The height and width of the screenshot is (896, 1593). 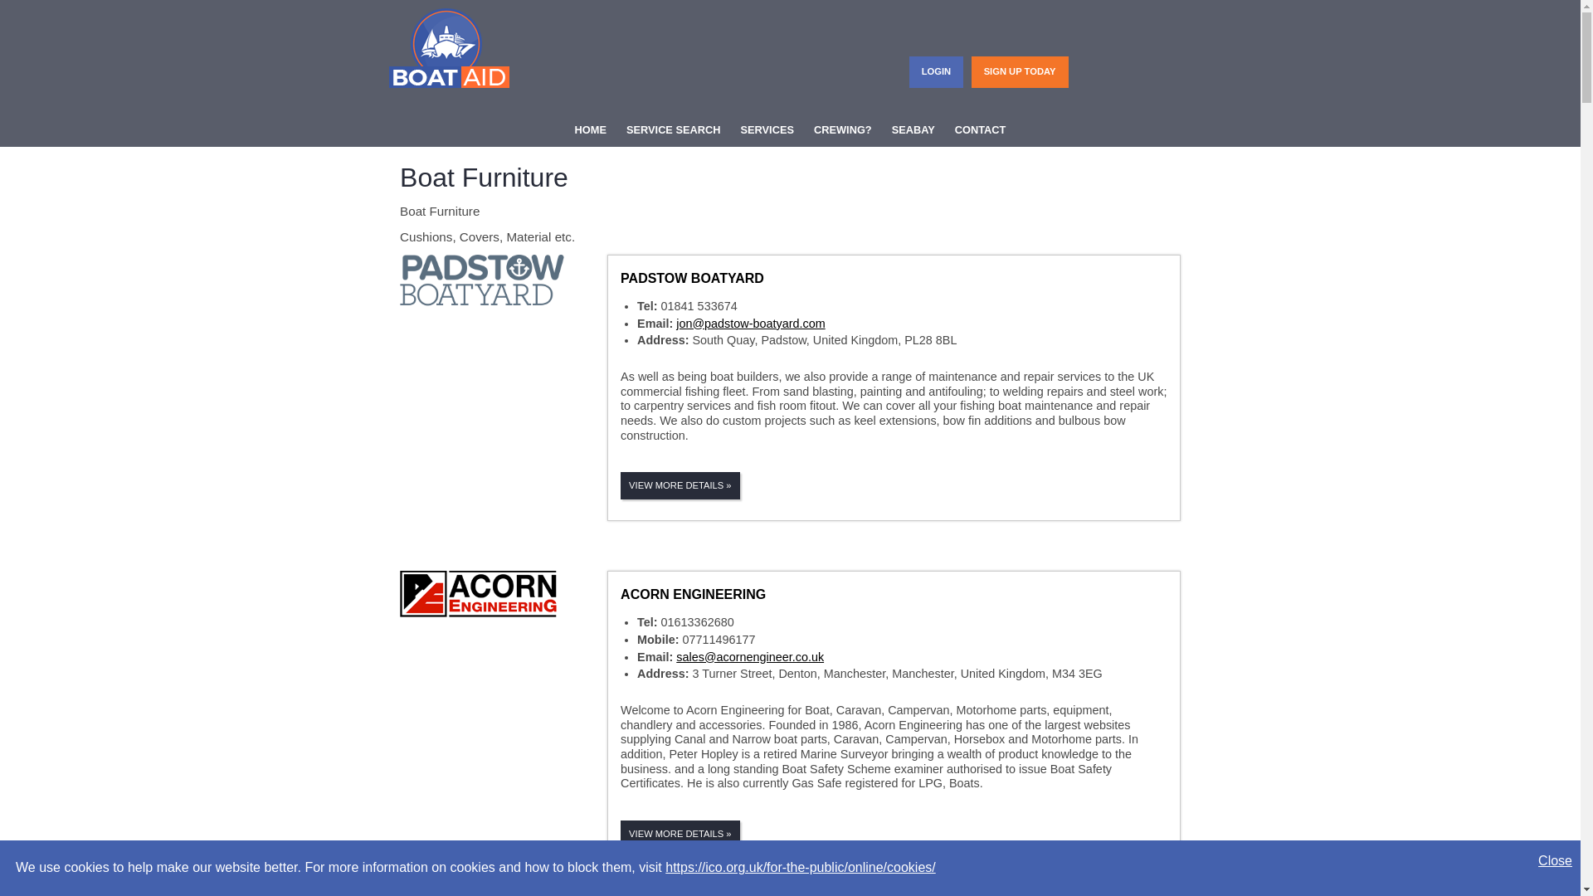 I want to click on SERVICE SEARCH, so click(x=674, y=131).